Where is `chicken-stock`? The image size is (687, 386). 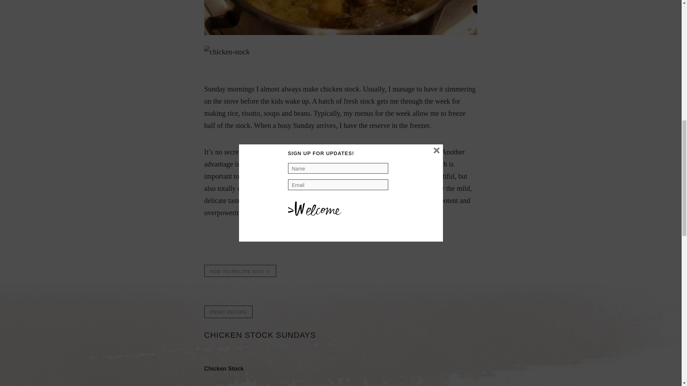
chicken-stock is located at coordinates (227, 52).